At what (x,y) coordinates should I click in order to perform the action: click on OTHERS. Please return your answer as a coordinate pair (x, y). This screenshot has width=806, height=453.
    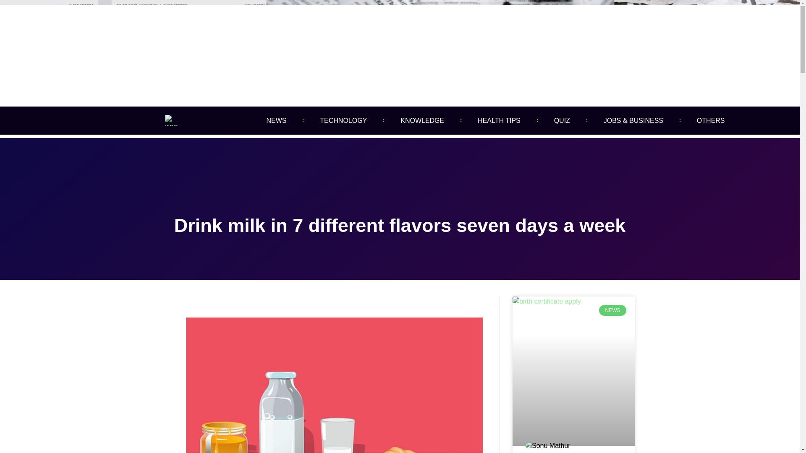
    Looking at the image, I should click on (711, 121).